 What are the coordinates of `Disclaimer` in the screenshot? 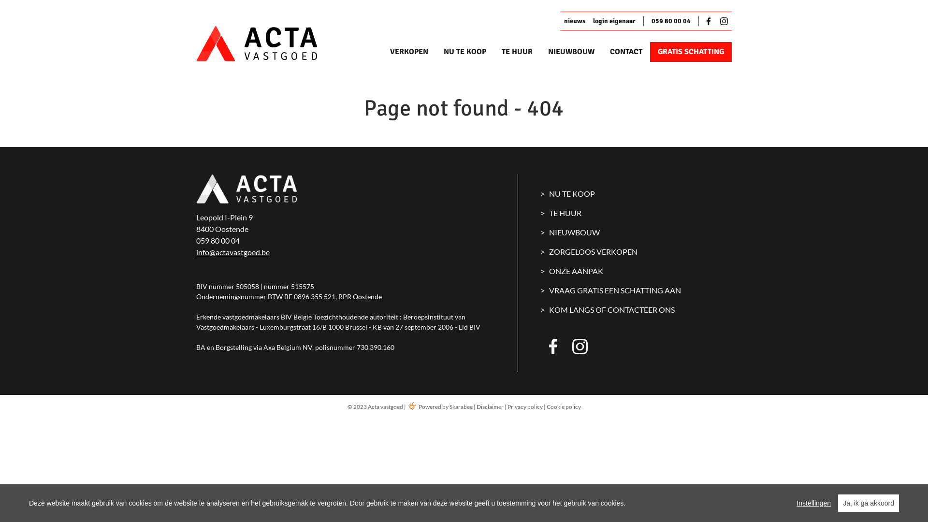 It's located at (490, 407).